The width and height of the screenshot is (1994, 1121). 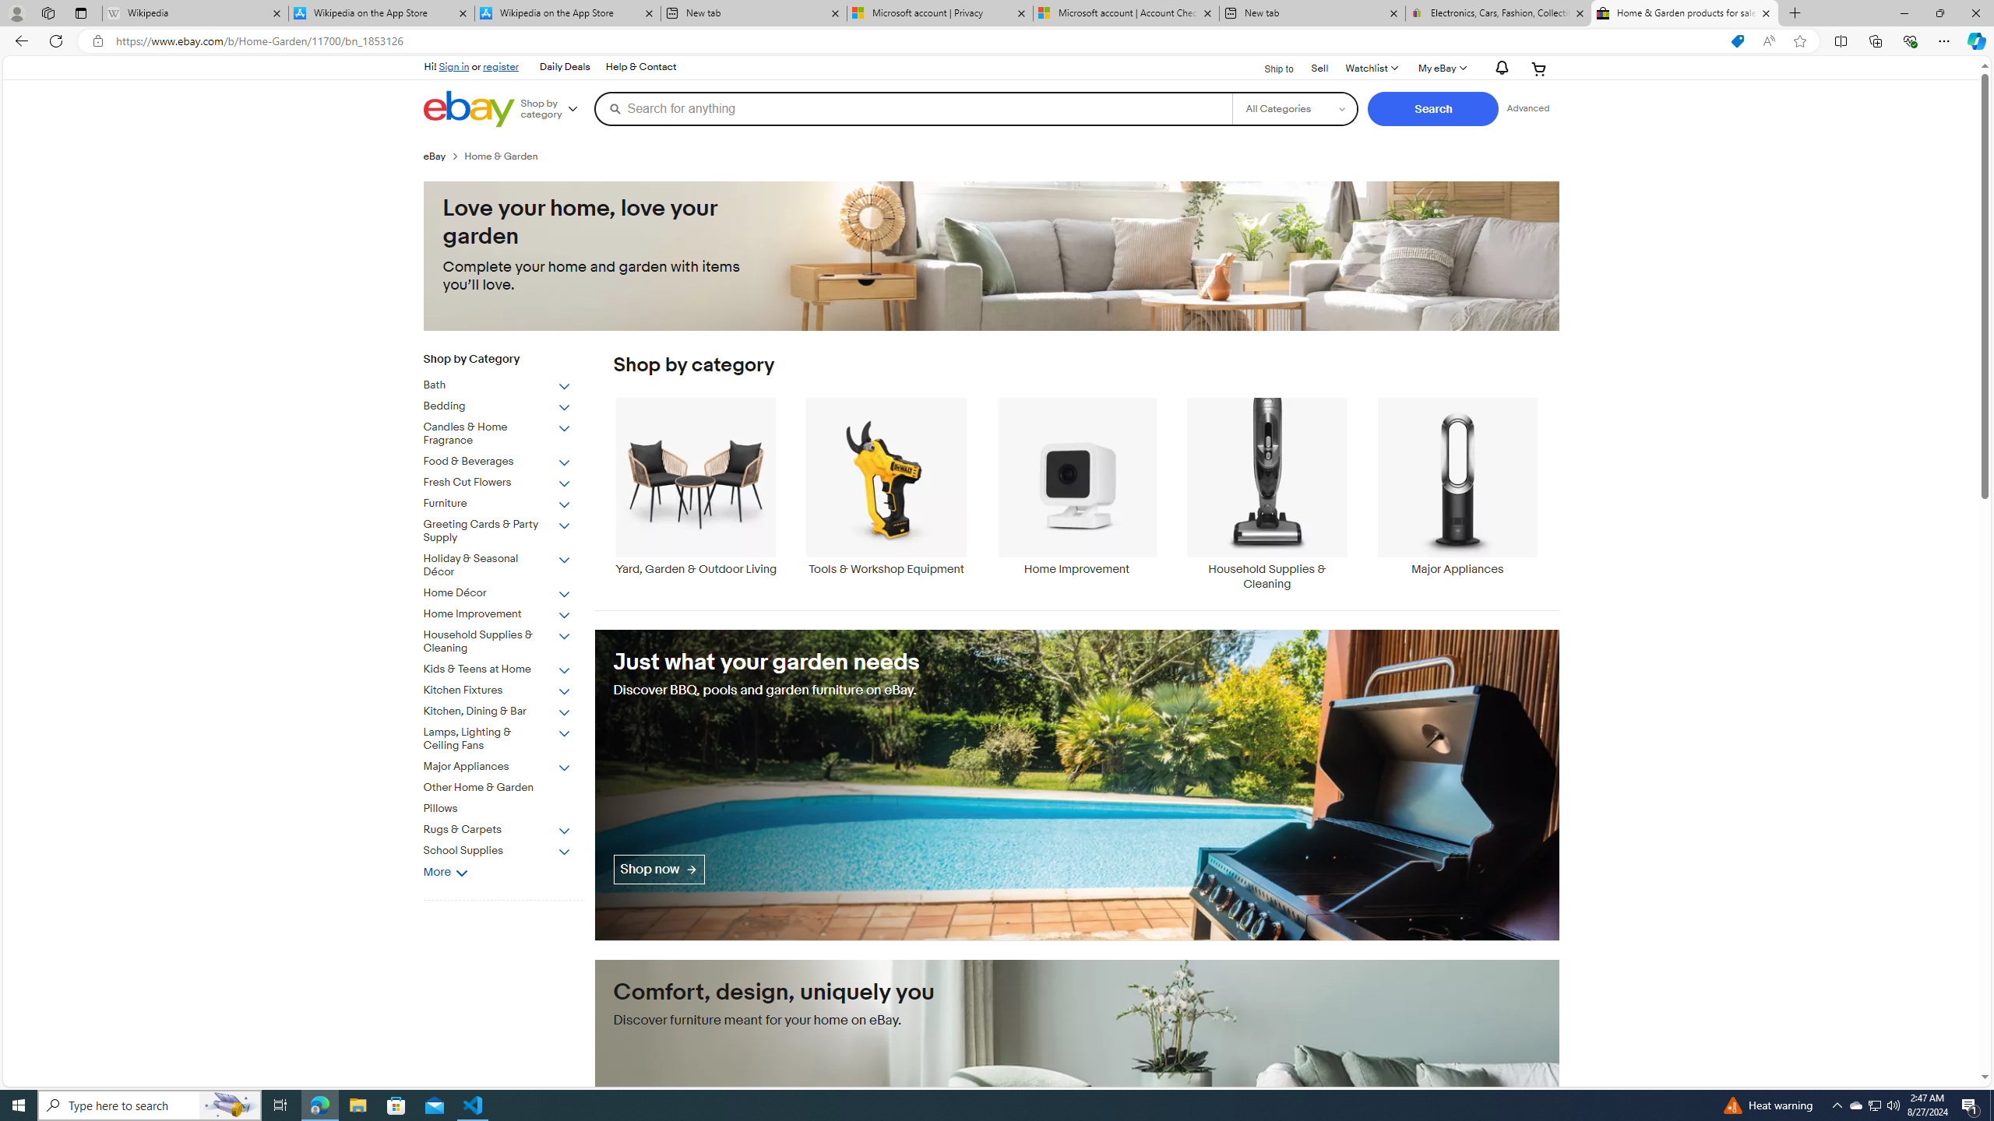 What do you see at coordinates (497, 503) in the screenshot?
I see `Furniture` at bounding box center [497, 503].